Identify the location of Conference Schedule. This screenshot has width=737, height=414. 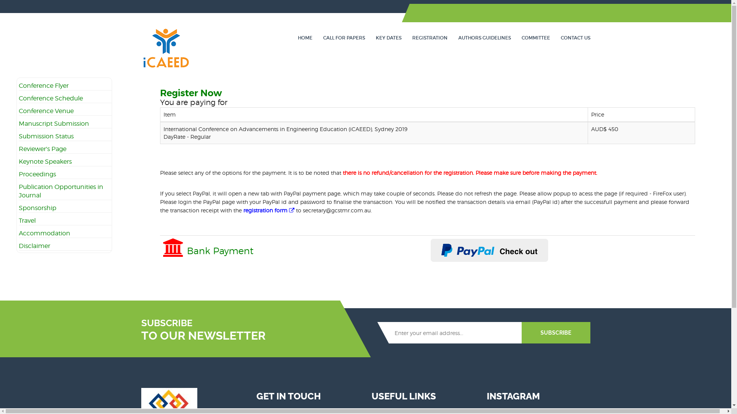
(51, 98).